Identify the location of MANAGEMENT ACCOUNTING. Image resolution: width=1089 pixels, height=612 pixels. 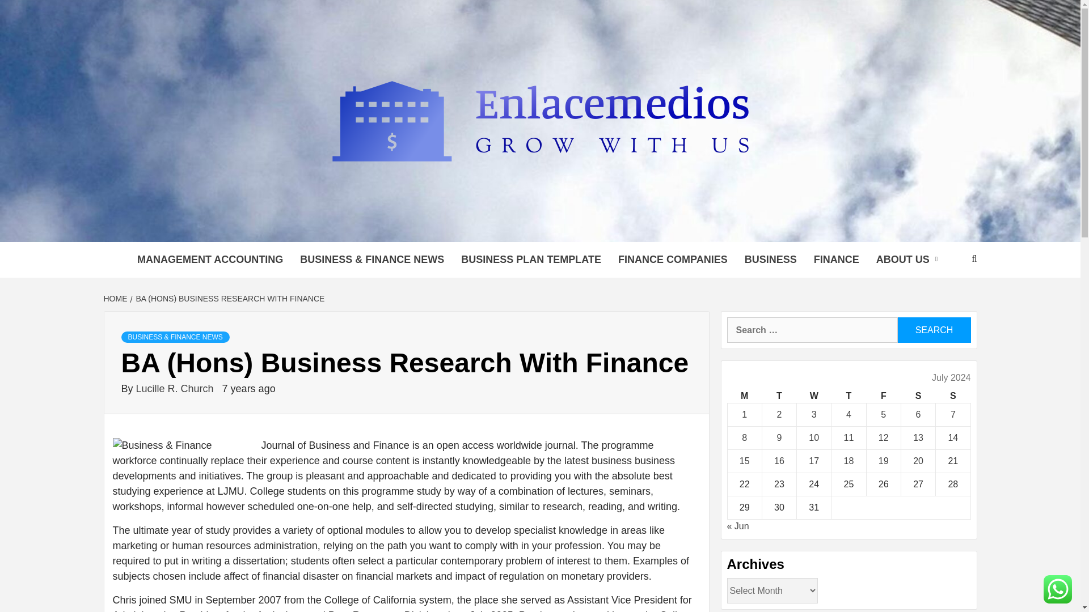
(210, 260).